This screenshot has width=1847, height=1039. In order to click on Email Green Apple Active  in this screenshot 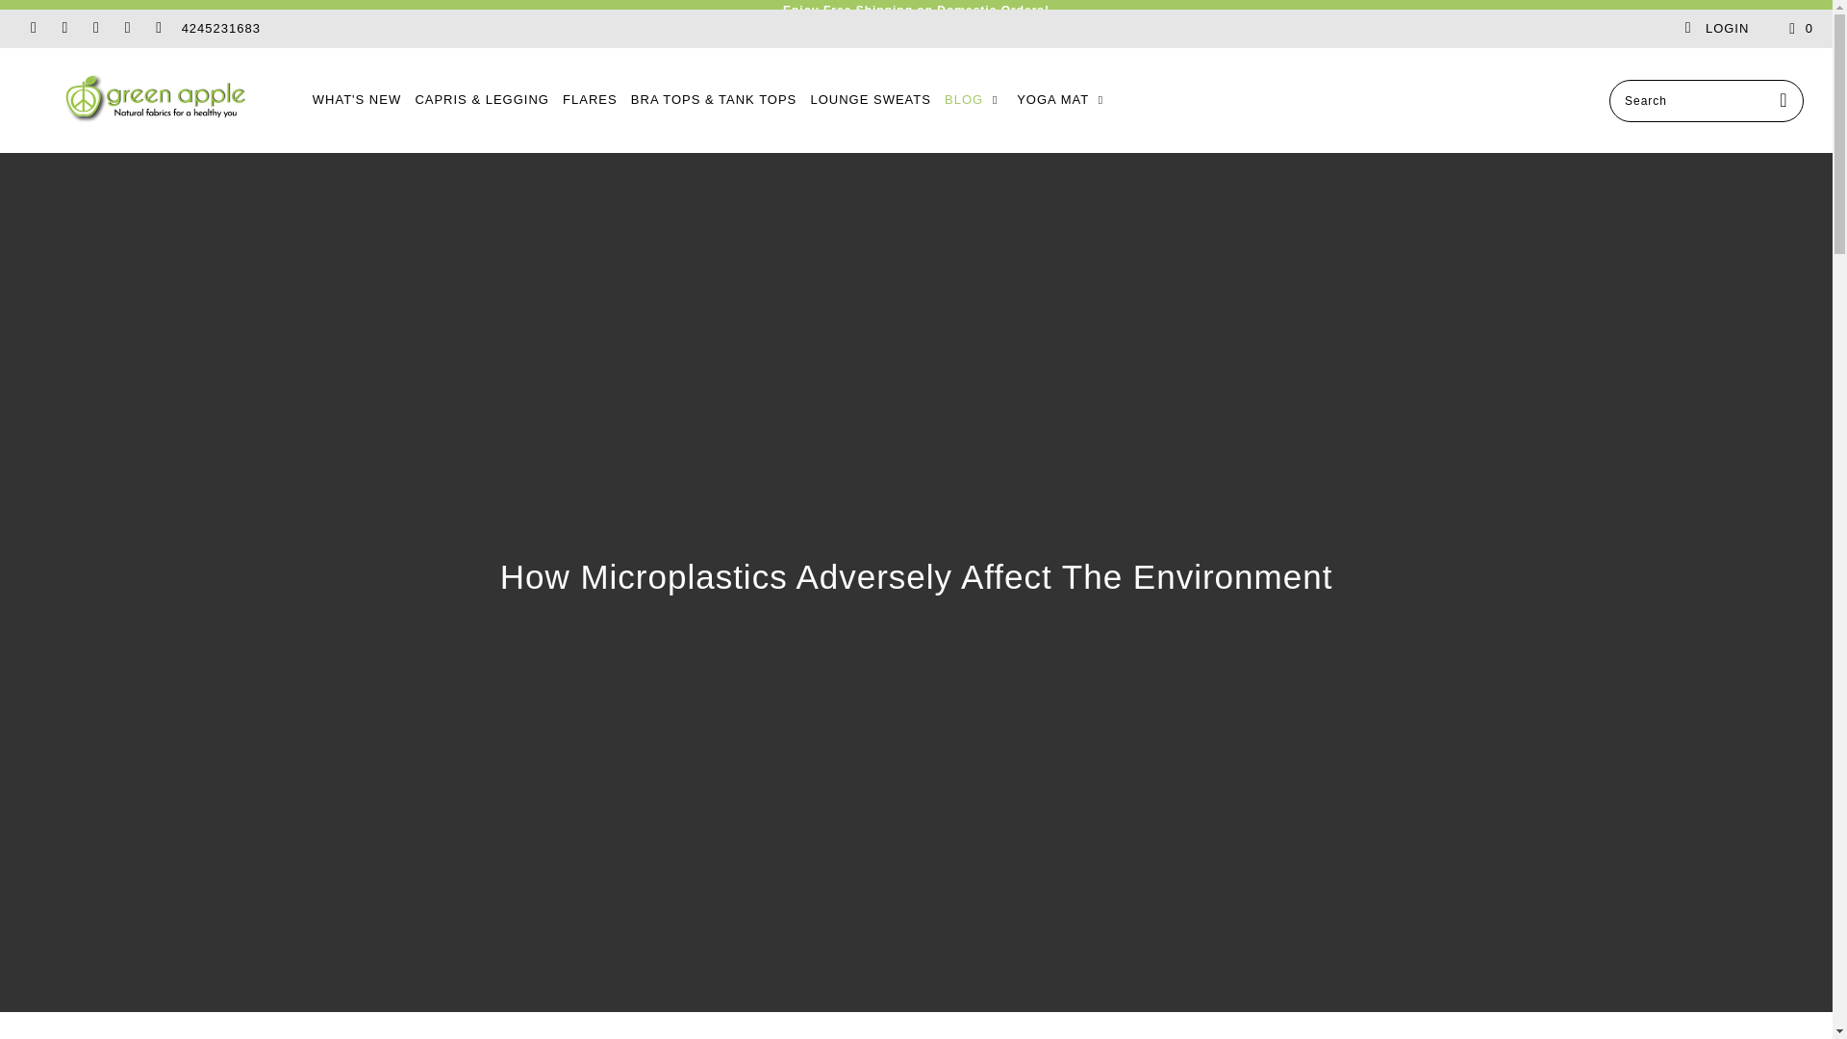, I will do `click(158, 27)`.